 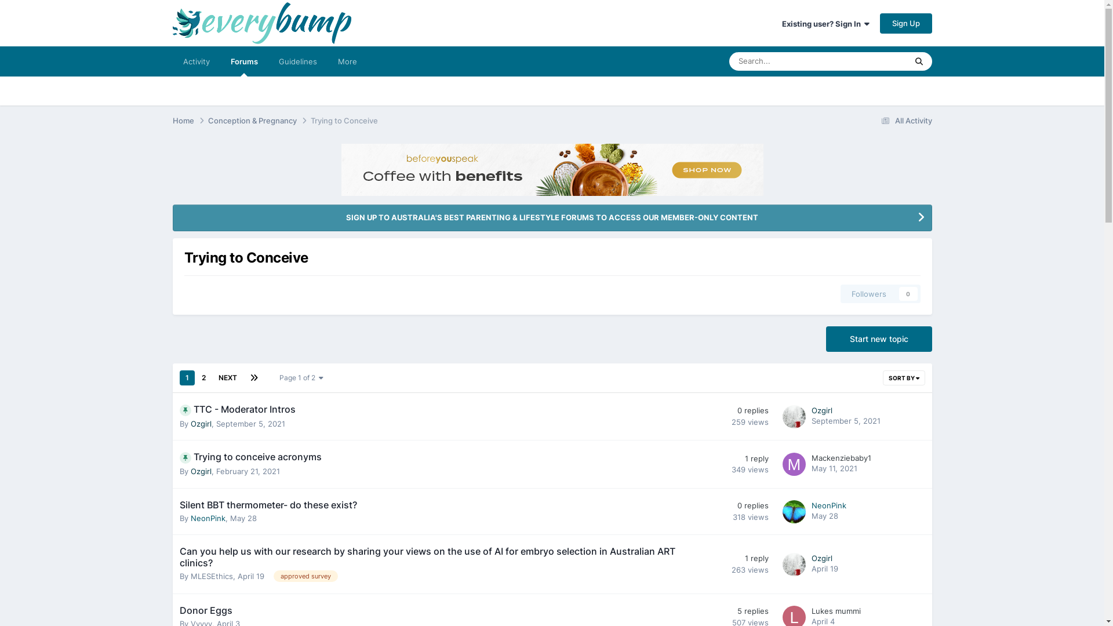 What do you see at coordinates (253, 378) in the screenshot?
I see `Last page` at bounding box center [253, 378].